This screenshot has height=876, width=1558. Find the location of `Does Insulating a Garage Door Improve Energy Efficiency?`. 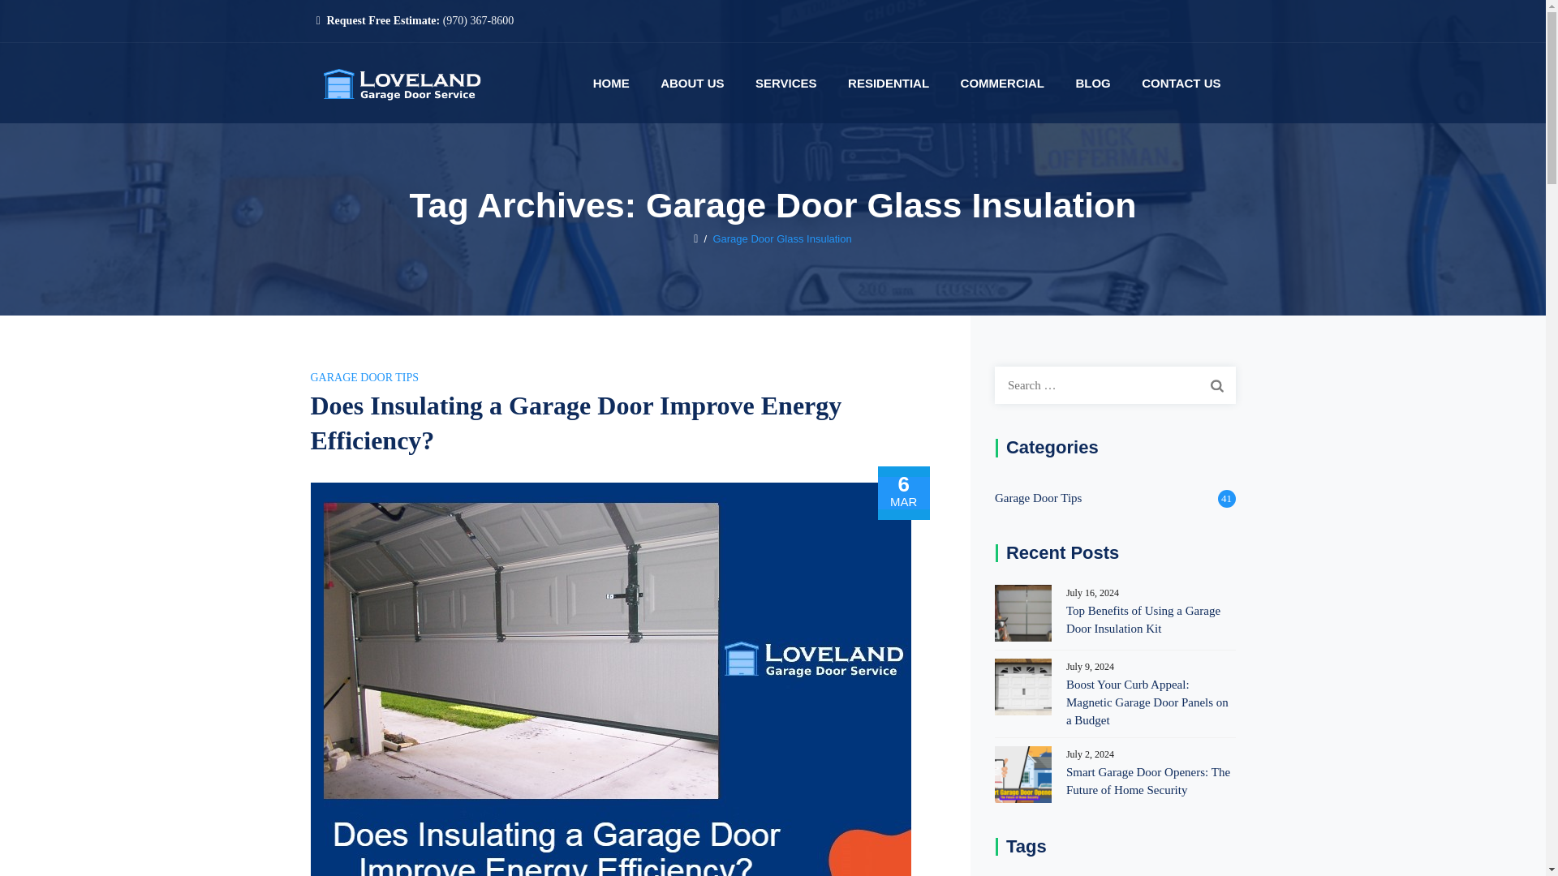

Does Insulating a Garage Door Improve Energy Efficiency? is located at coordinates (575, 422).